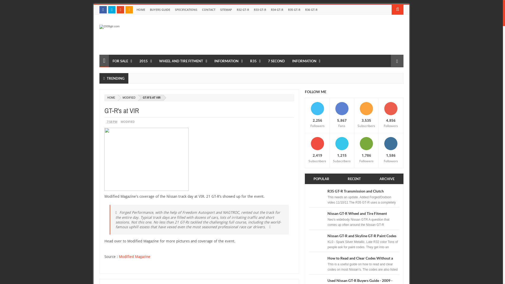 This screenshot has height=284, width=505. Describe the element at coordinates (186, 10) in the screenshot. I see `SPECIFICATIONS` at that location.